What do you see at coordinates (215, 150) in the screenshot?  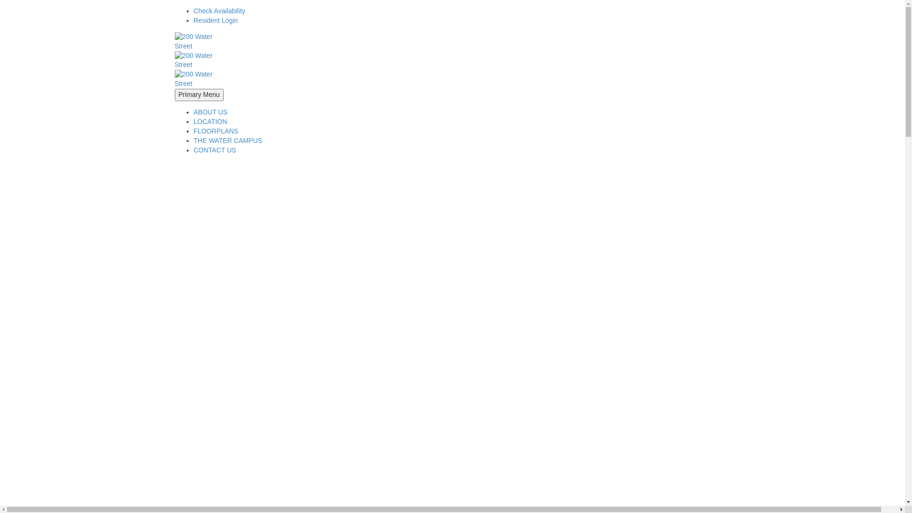 I see `CONTACT US` at bounding box center [215, 150].